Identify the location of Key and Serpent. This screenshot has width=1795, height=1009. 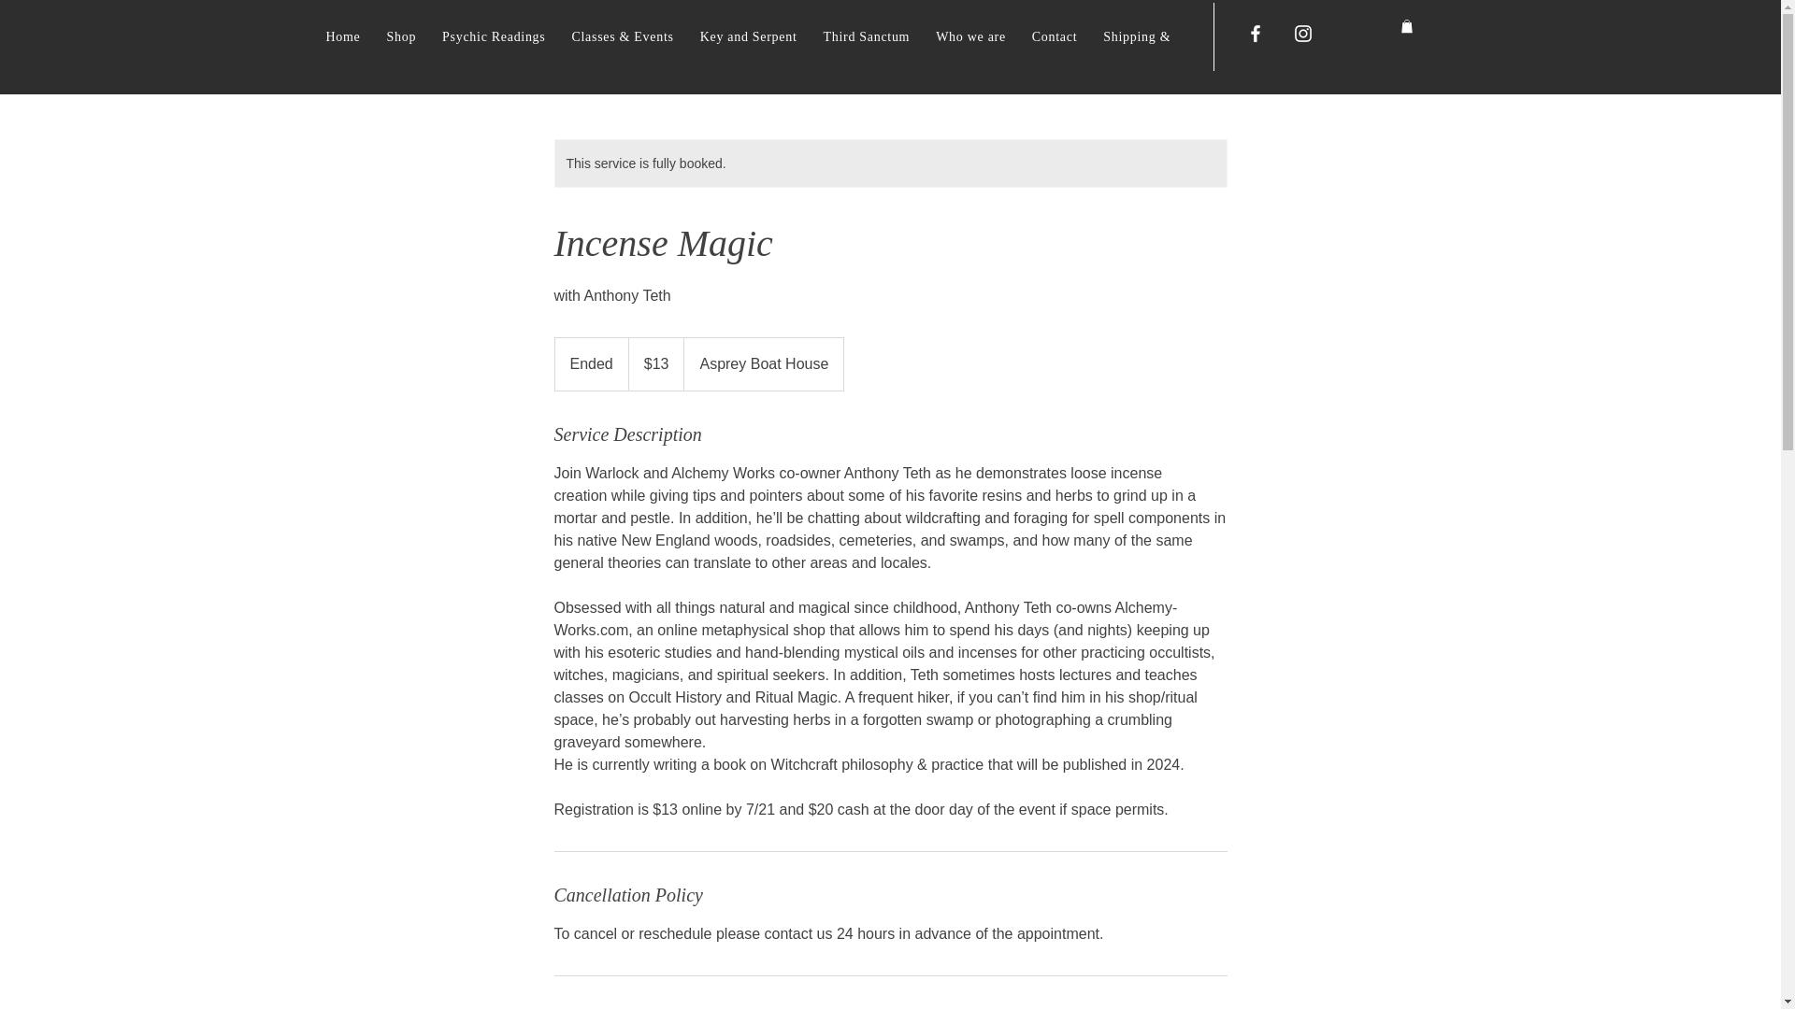
(748, 36).